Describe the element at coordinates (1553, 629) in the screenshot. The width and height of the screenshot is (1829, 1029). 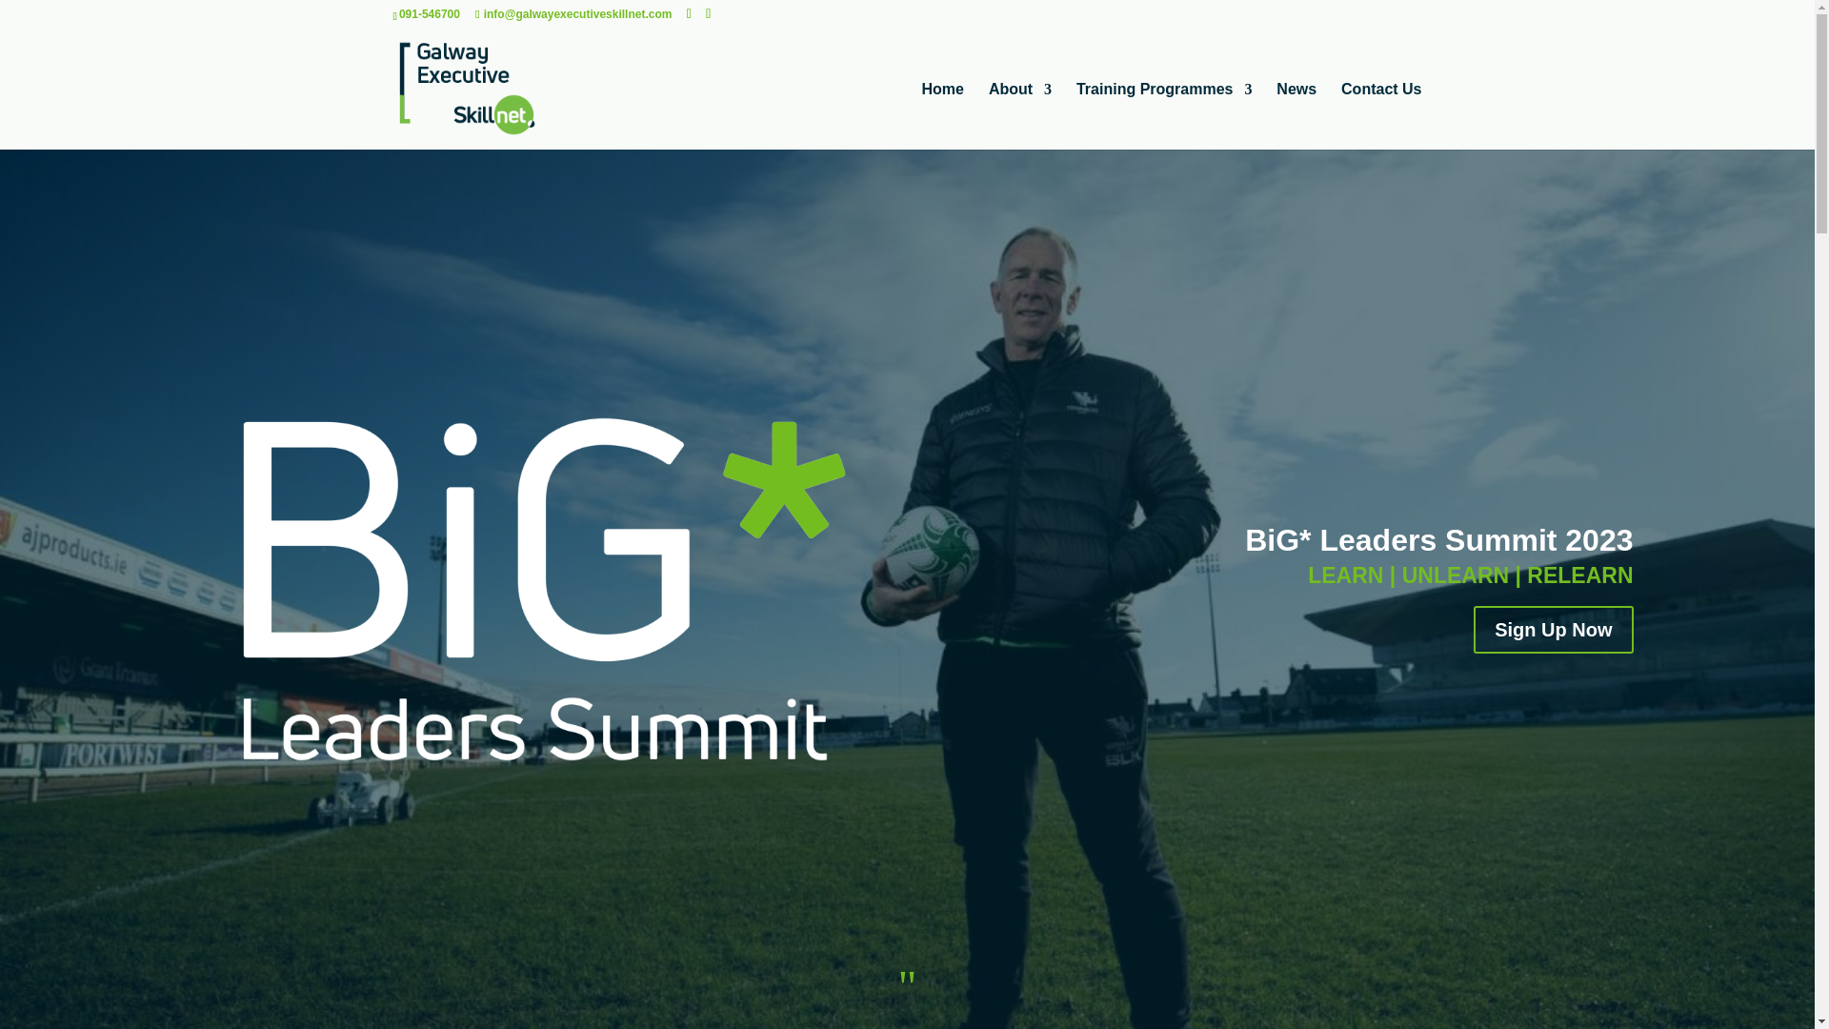
I see `Sign Up Now` at that location.